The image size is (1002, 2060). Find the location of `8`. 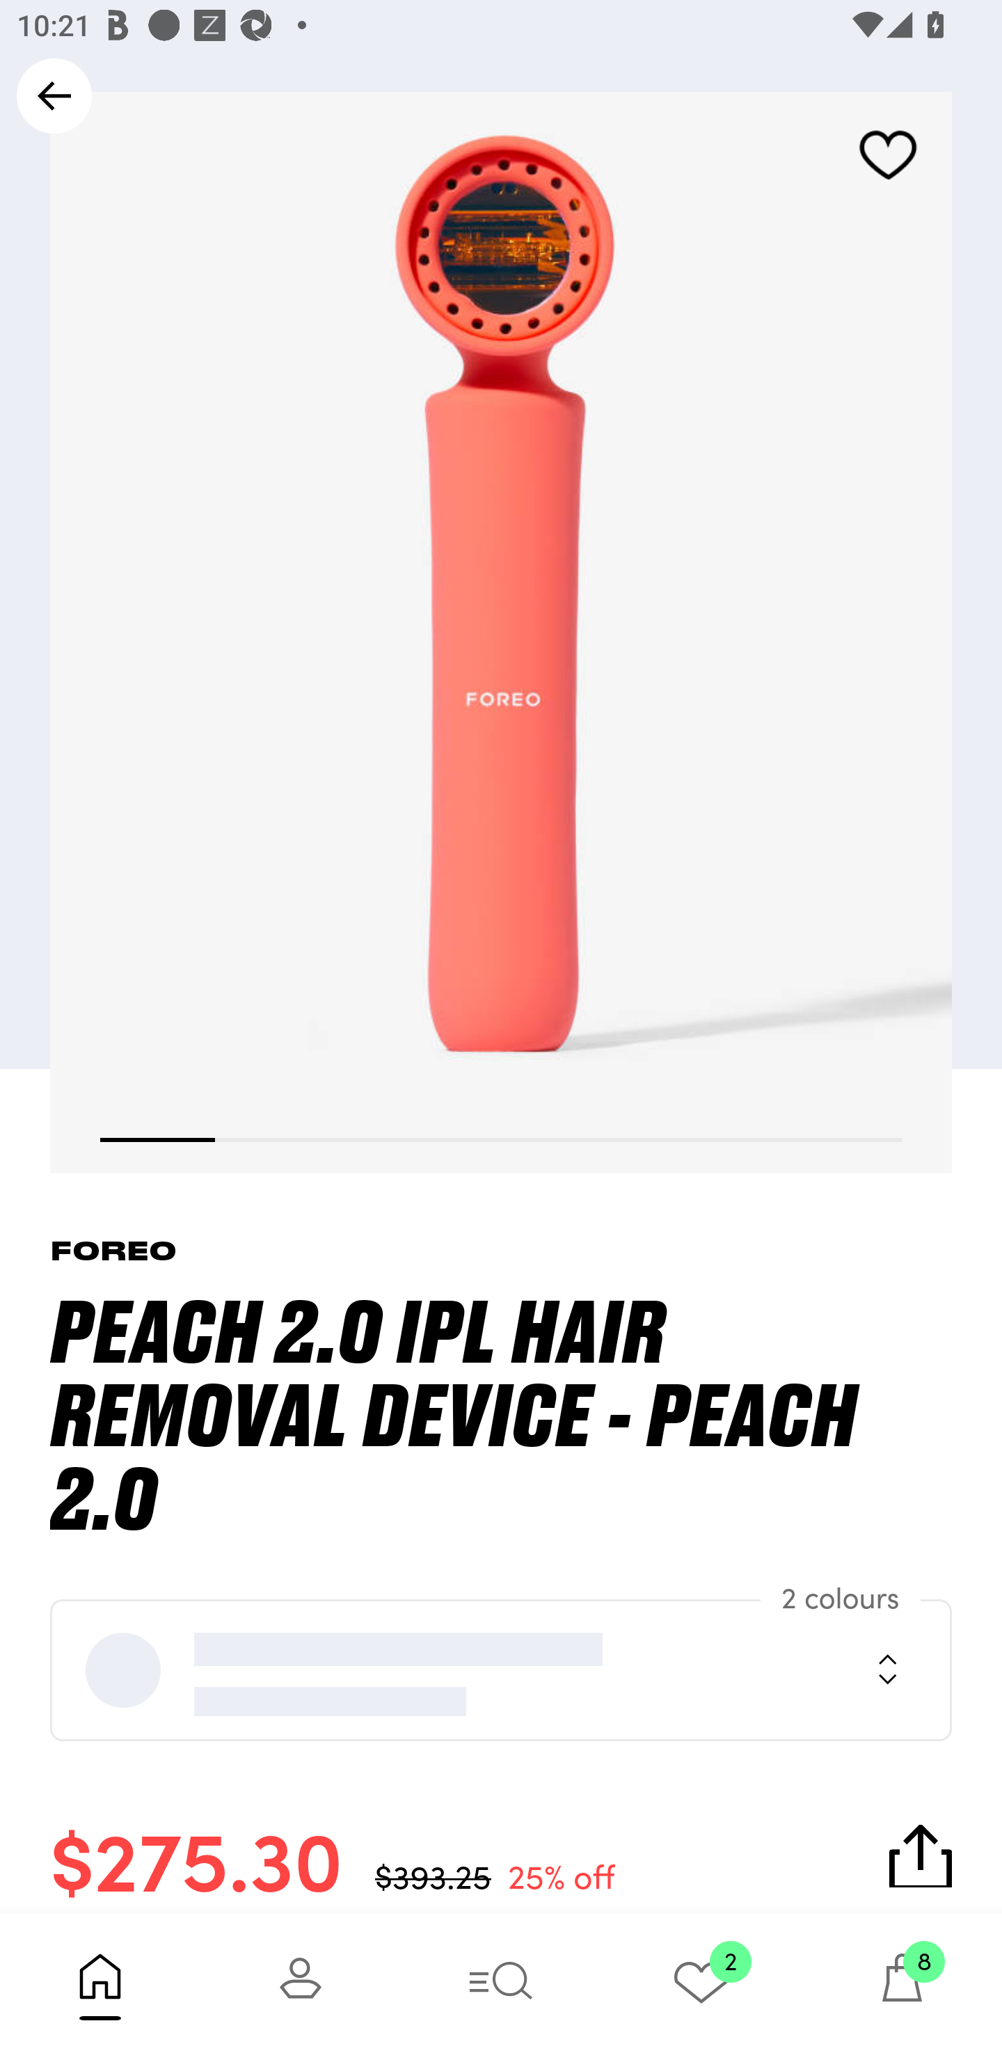

8 is located at coordinates (902, 1986).